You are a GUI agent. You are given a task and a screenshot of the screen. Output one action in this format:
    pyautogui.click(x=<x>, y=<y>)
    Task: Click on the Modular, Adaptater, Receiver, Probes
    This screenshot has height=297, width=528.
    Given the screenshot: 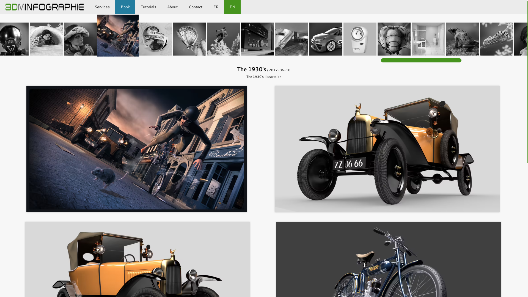 What is the action you would take?
    pyautogui.click(x=360, y=39)
    